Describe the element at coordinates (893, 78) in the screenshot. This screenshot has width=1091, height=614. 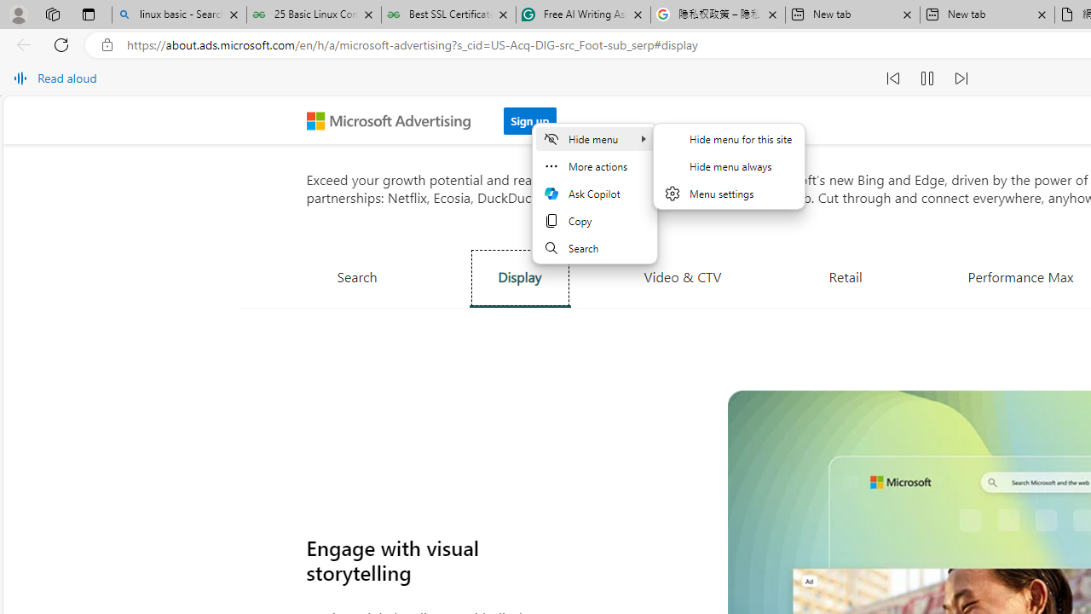
I see `Read previous paragraph` at that location.